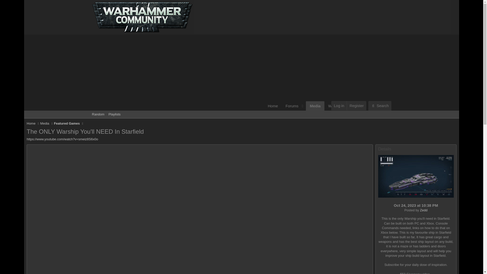 Image resolution: width=487 pixels, height=274 pixels. What do you see at coordinates (380, 106) in the screenshot?
I see `What's new` at bounding box center [380, 106].